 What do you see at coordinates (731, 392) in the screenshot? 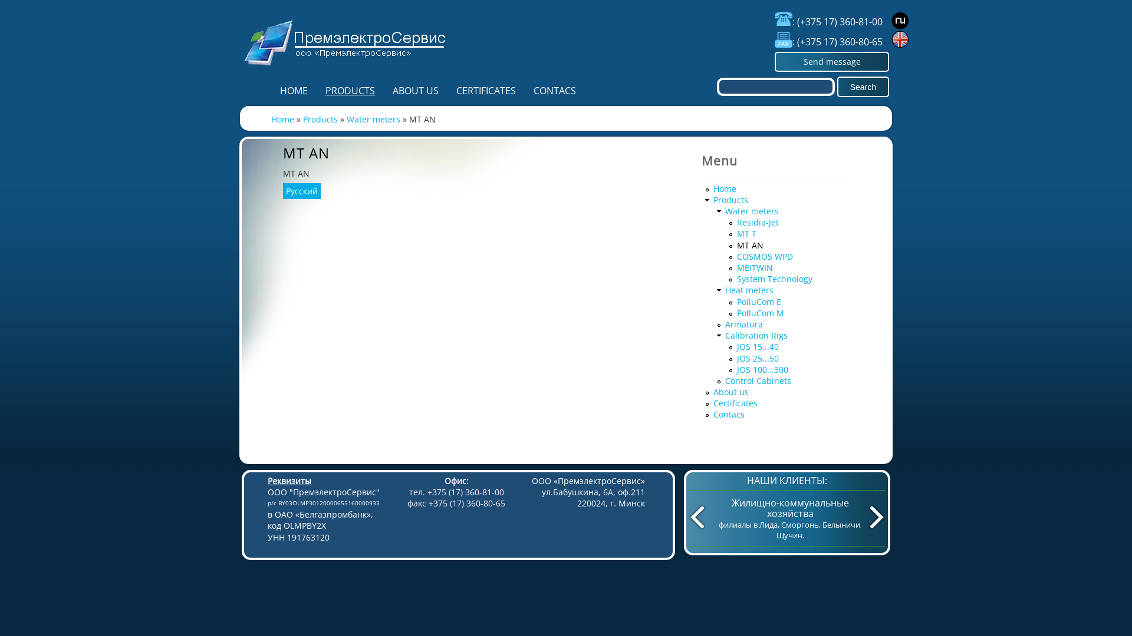
I see `About us` at bounding box center [731, 392].